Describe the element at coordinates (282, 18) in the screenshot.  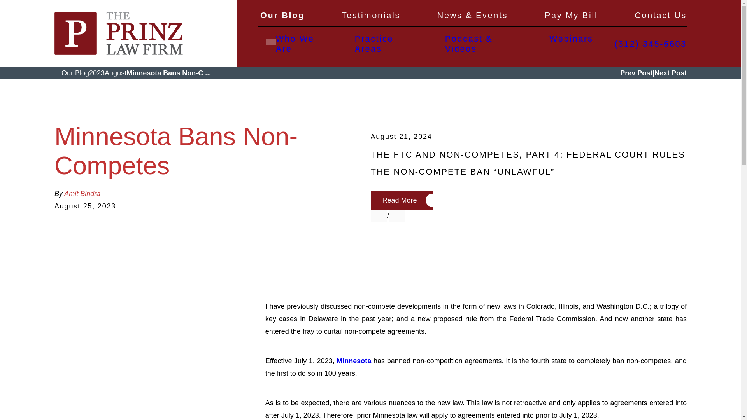
I see `Our Blog` at that location.